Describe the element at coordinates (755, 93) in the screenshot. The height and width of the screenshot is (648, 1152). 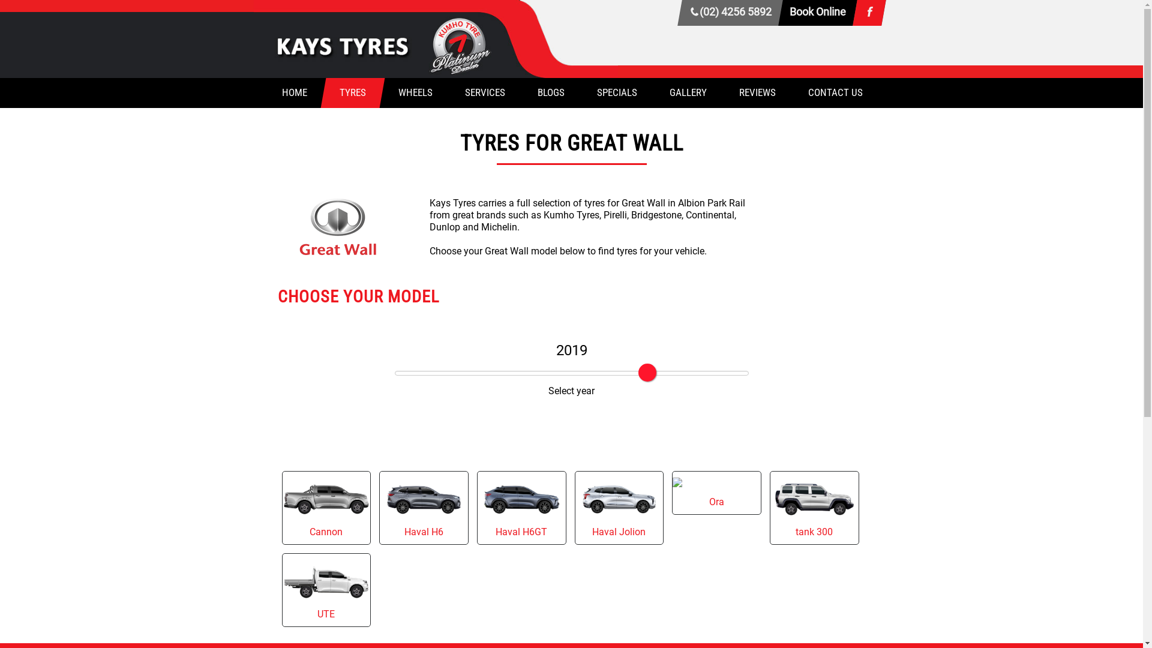
I see `REVIEWS` at that location.